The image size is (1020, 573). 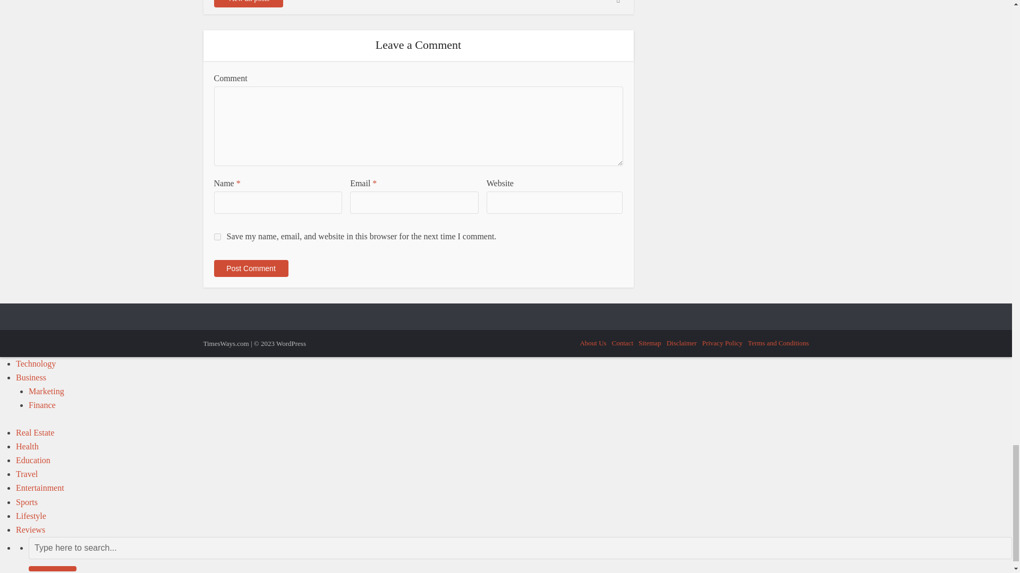 What do you see at coordinates (250, 268) in the screenshot?
I see `Post Comment` at bounding box center [250, 268].